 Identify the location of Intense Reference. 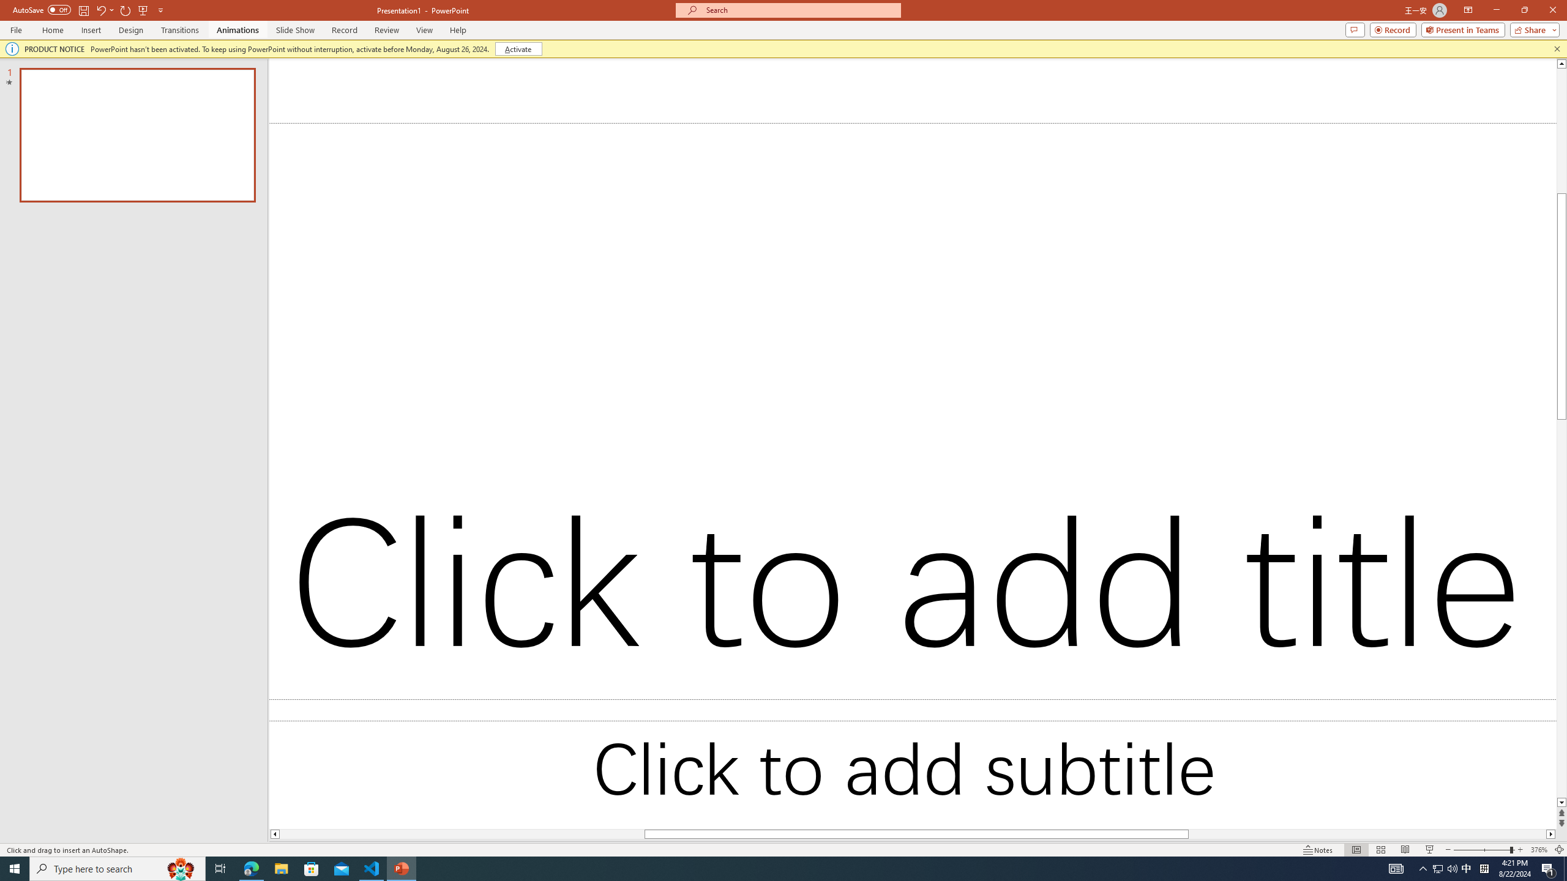
(1474, 509).